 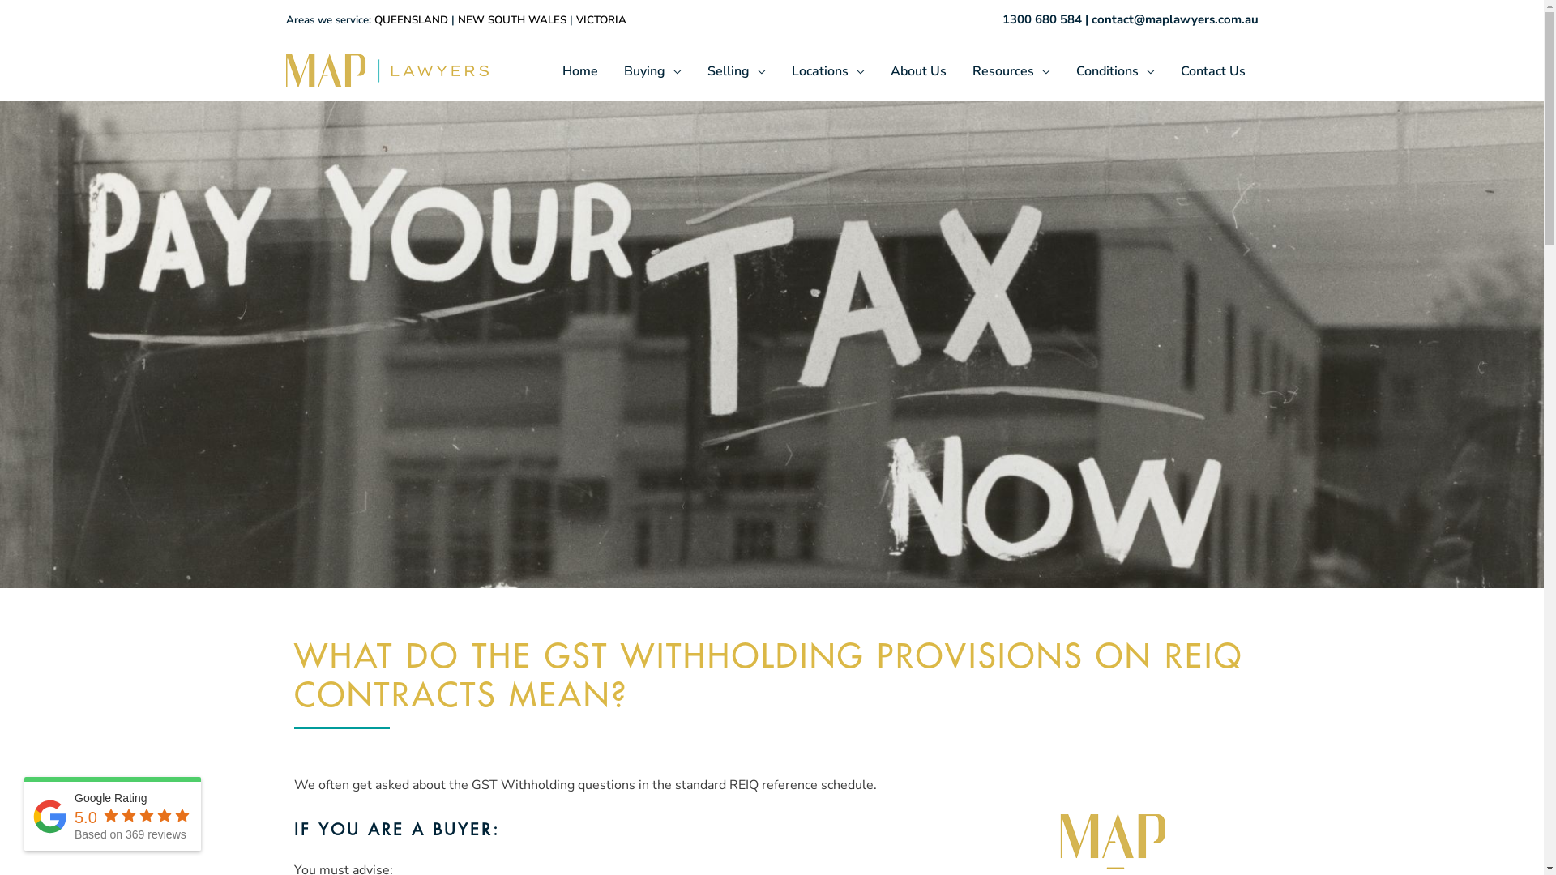 What do you see at coordinates (827, 71) in the screenshot?
I see `Locations` at bounding box center [827, 71].